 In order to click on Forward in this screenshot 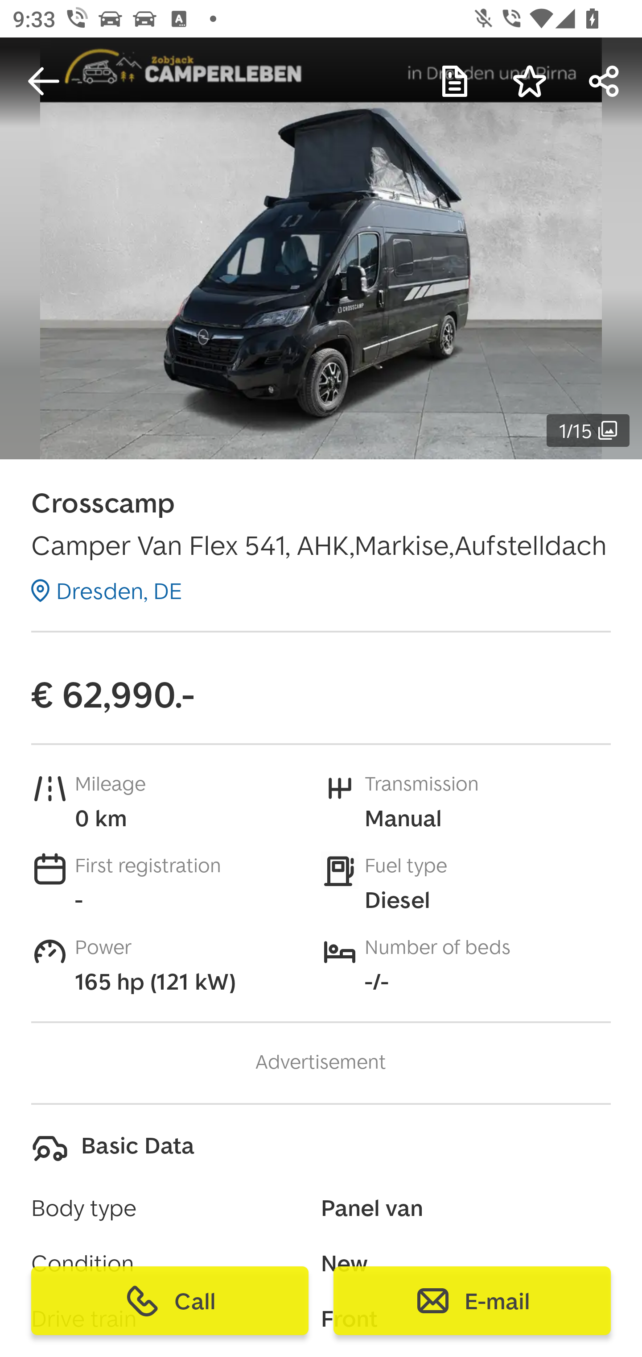, I will do `click(605, 81)`.